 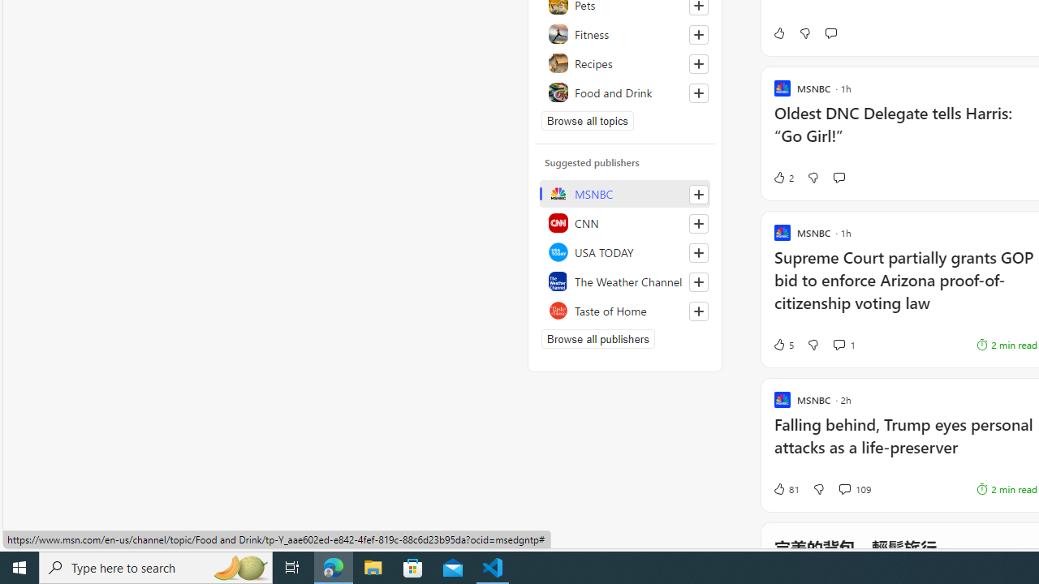 I want to click on Recipes, so click(x=625, y=63).